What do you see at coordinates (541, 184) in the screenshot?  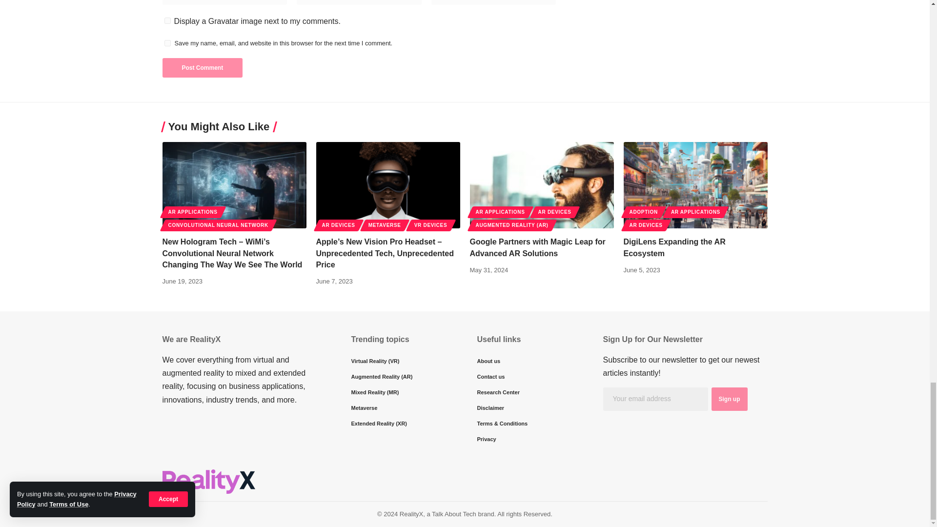 I see `Google Partners with Magic Leap for Advanced AR Solutions` at bounding box center [541, 184].